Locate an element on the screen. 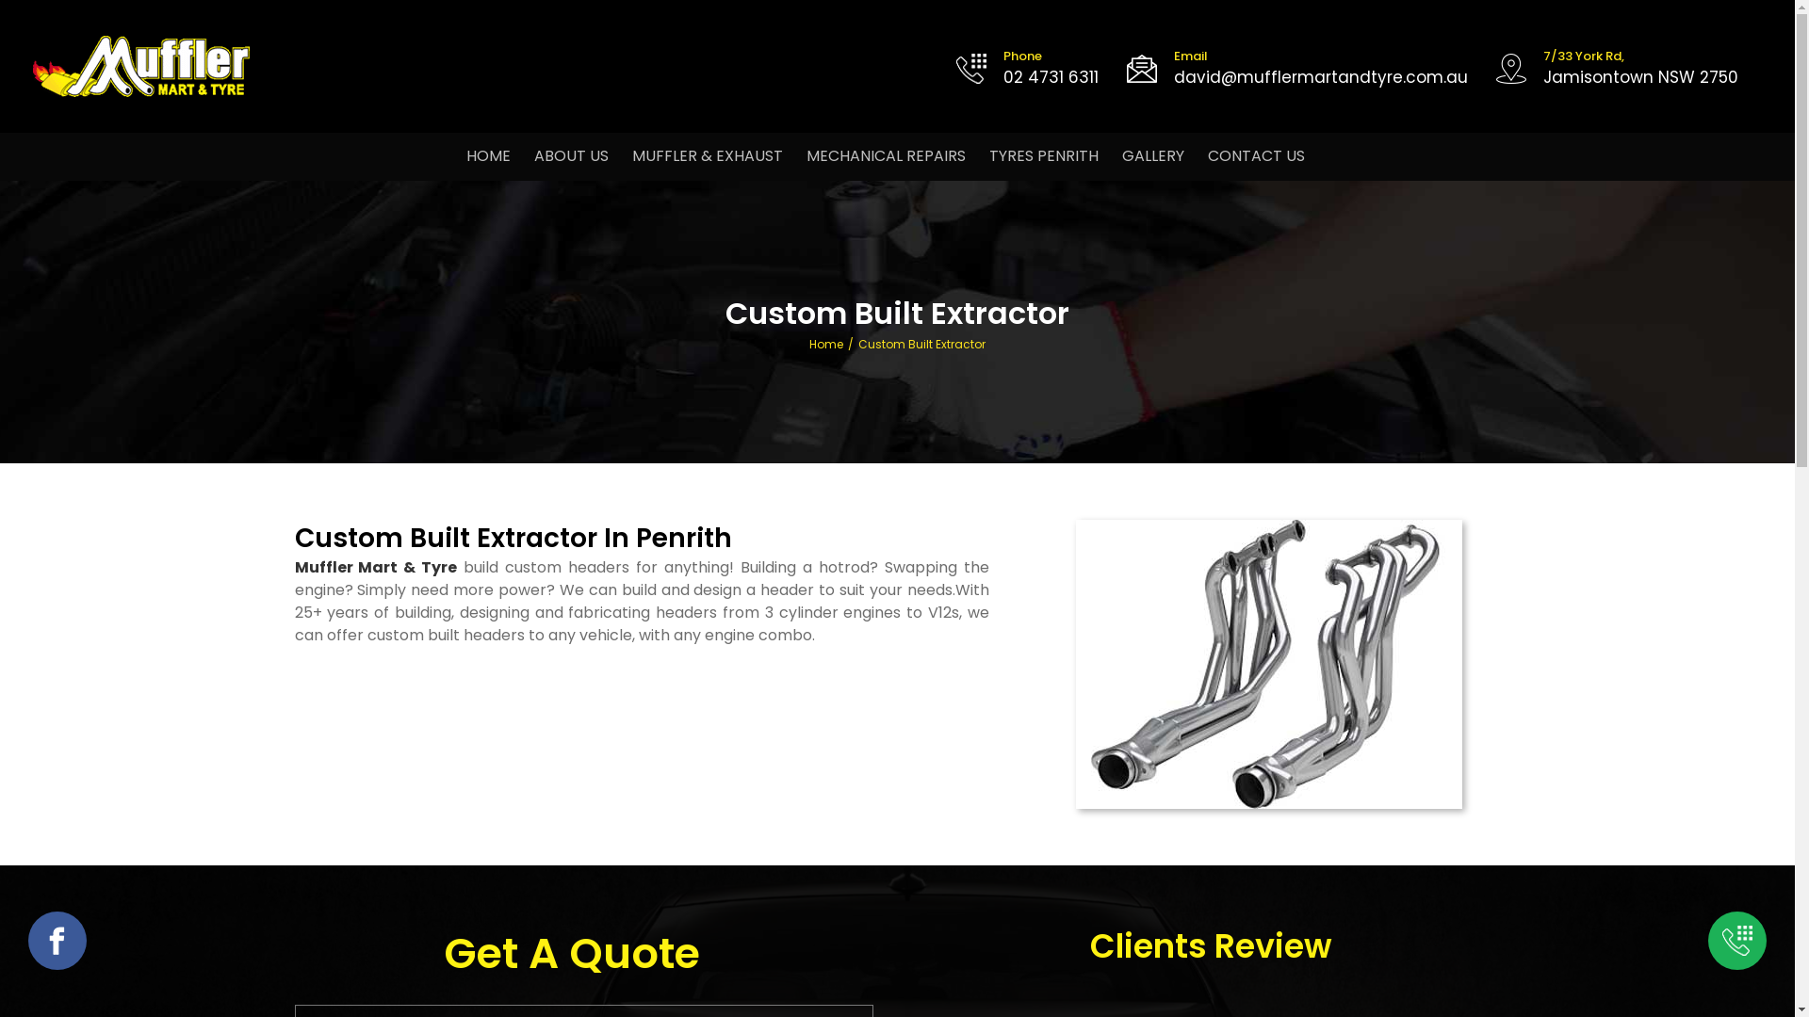  Muffler Mart & Tyre is located at coordinates (375, 567).